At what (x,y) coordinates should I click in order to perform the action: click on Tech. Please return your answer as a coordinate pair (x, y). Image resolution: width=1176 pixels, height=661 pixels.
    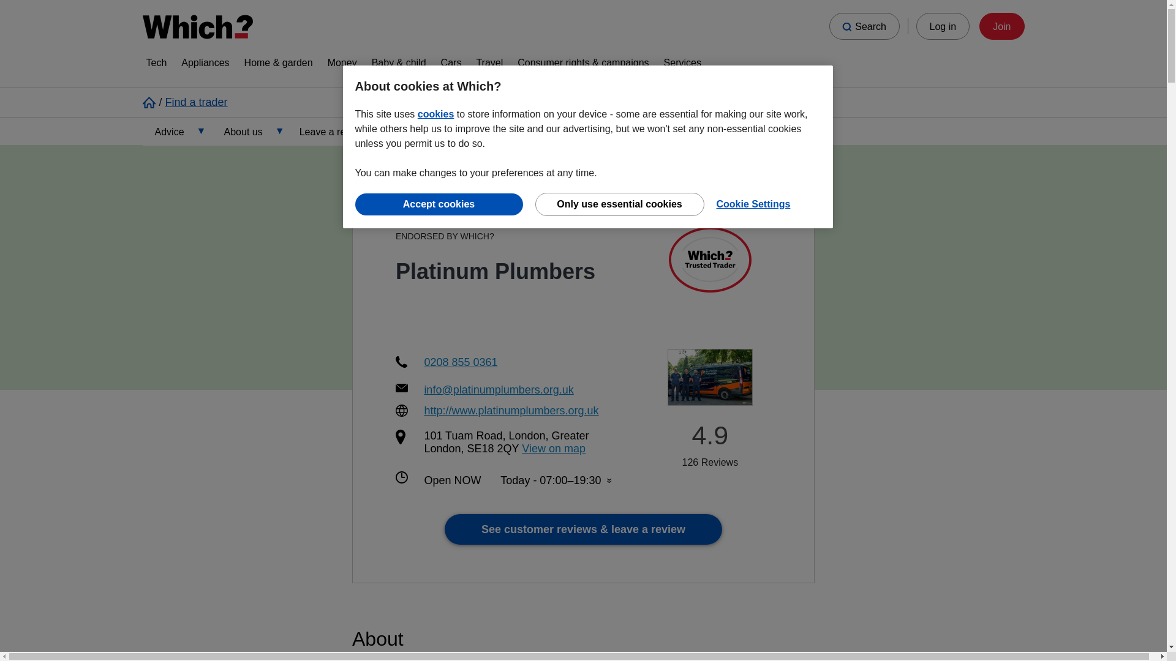
    Looking at the image, I should click on (156, 64).